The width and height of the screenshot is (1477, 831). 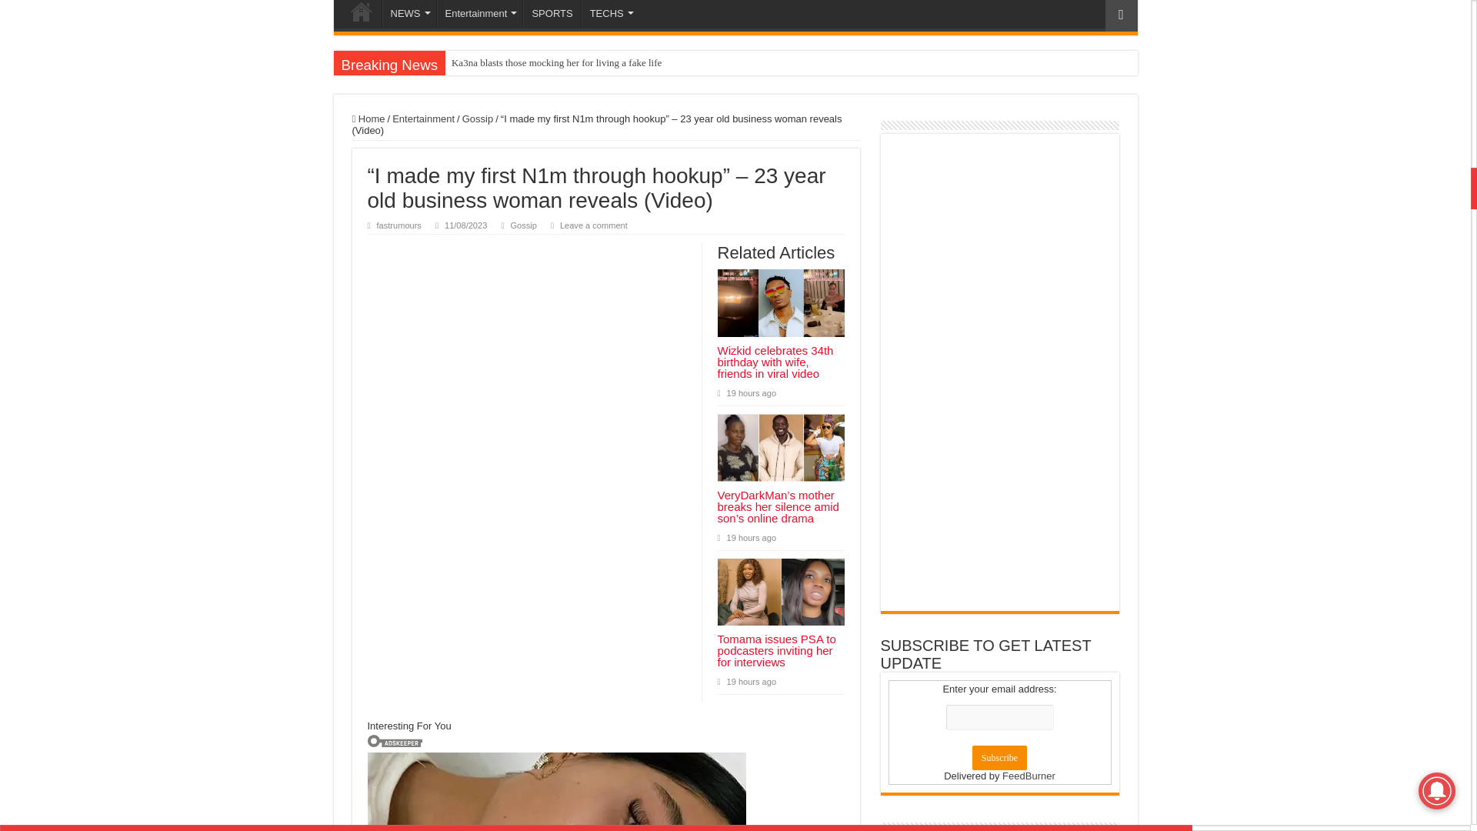 What do you see at coordinates (480, 14) in the screenshot?
I see `Entertainment` at bounding box center [480, 14].